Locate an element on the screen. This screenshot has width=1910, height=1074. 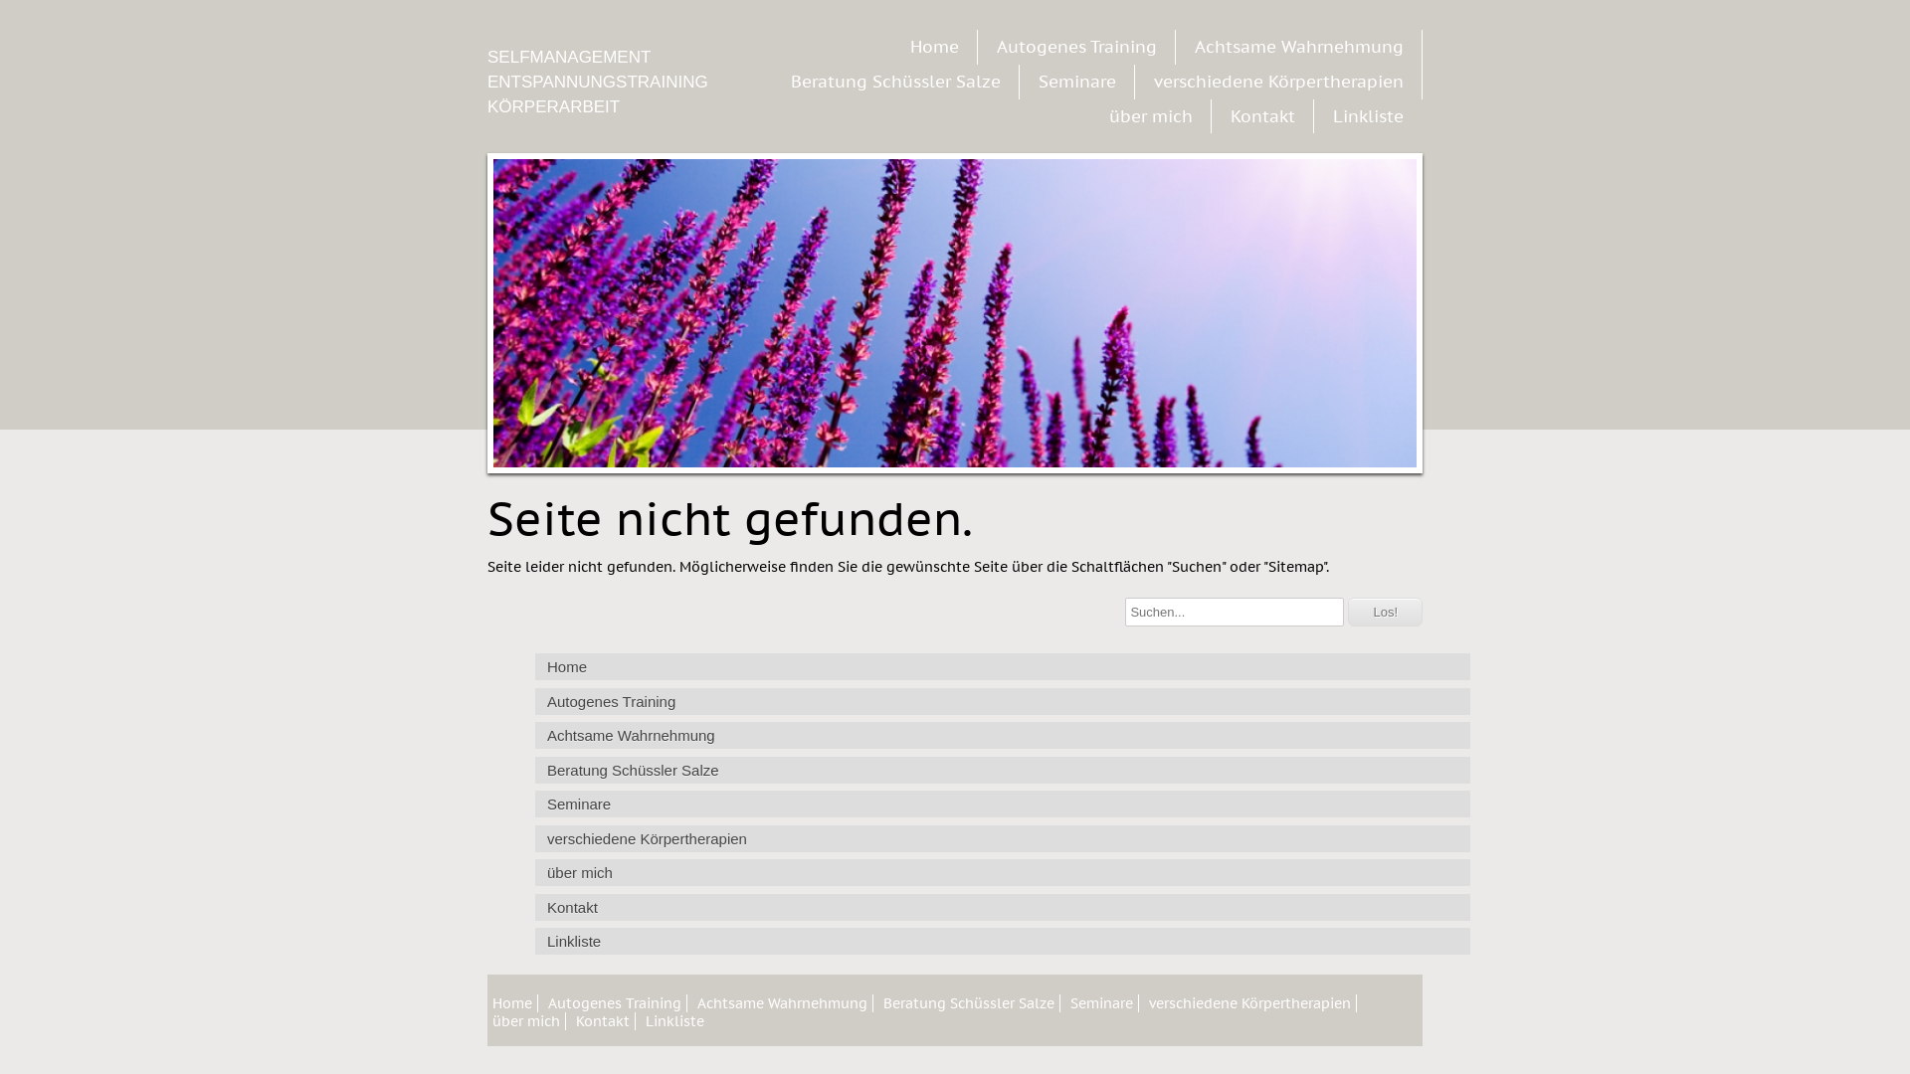
Kontakt is located at coordinates (1263, 116).